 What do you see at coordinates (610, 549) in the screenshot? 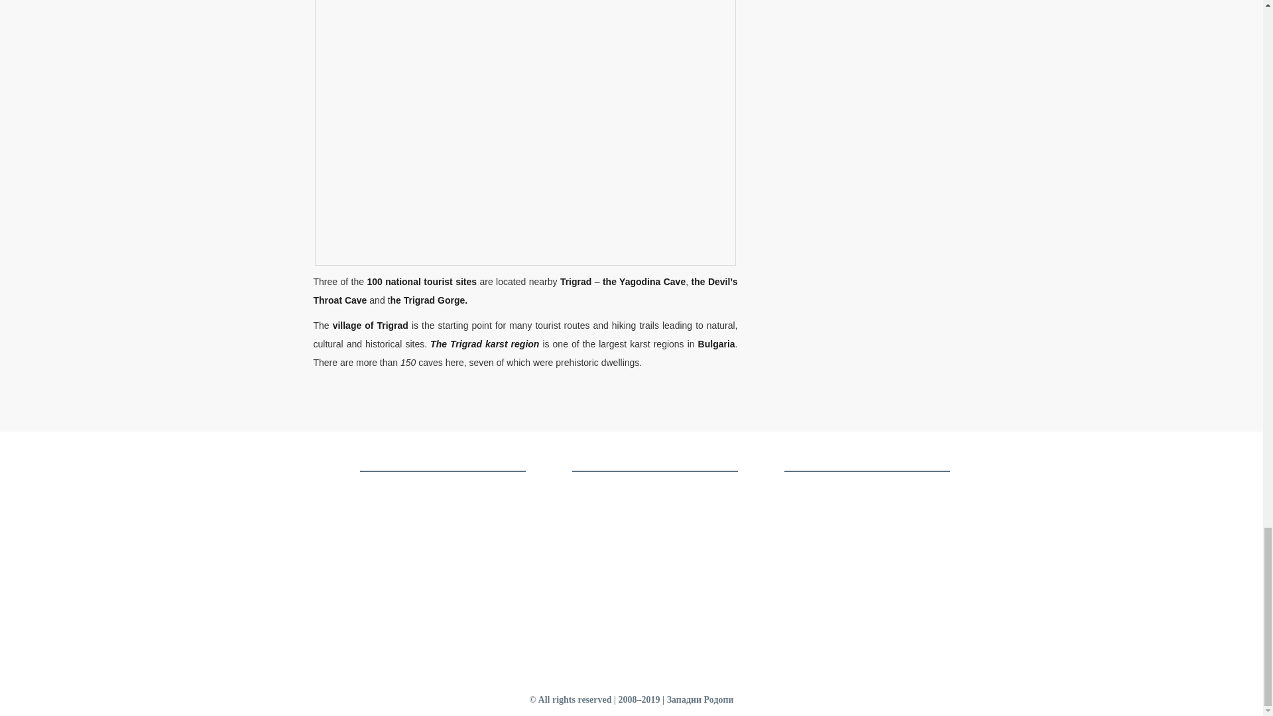
I see `Official site of Dospat Municipality` at bounding box center [610, 549].